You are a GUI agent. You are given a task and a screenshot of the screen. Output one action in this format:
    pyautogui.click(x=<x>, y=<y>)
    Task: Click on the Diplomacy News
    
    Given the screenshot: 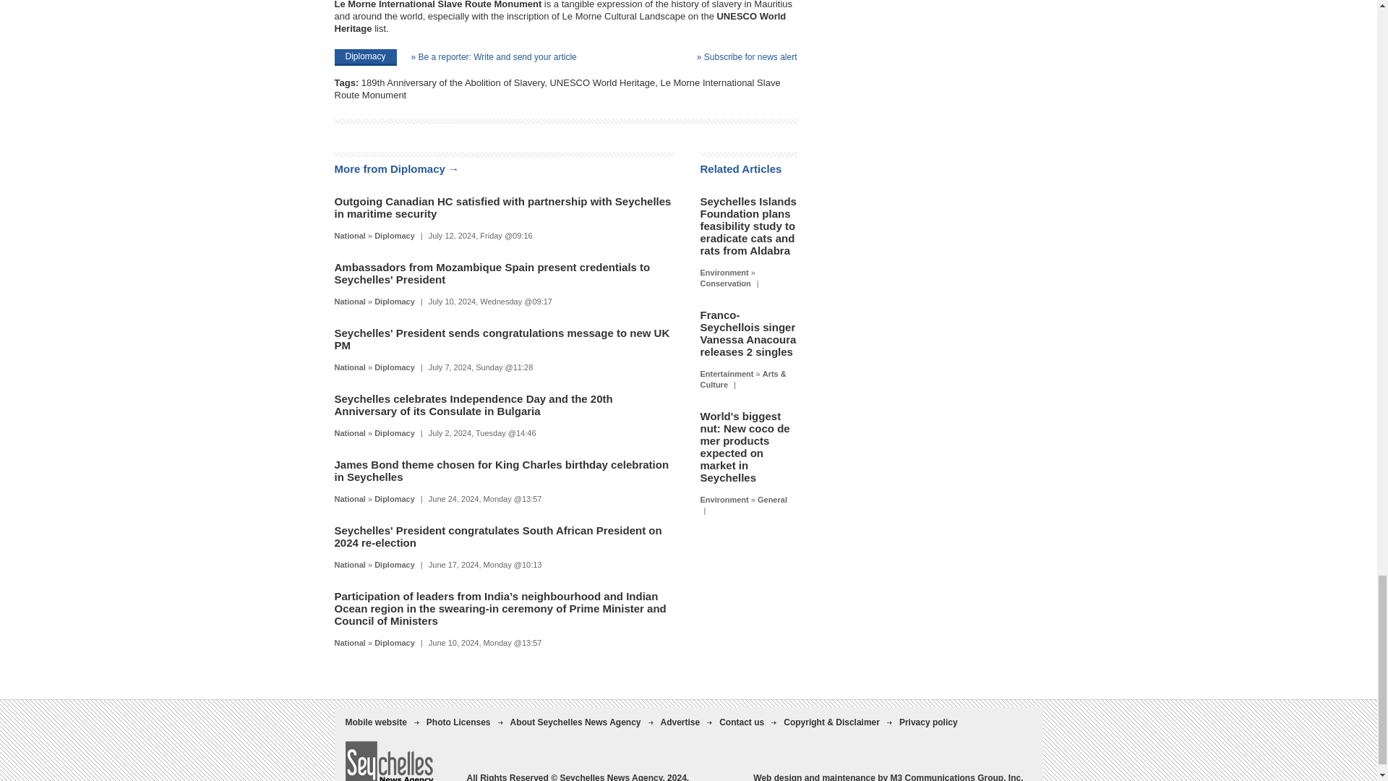 What is the action you would take?
    pyautogui.click(x=395, y=235)
    